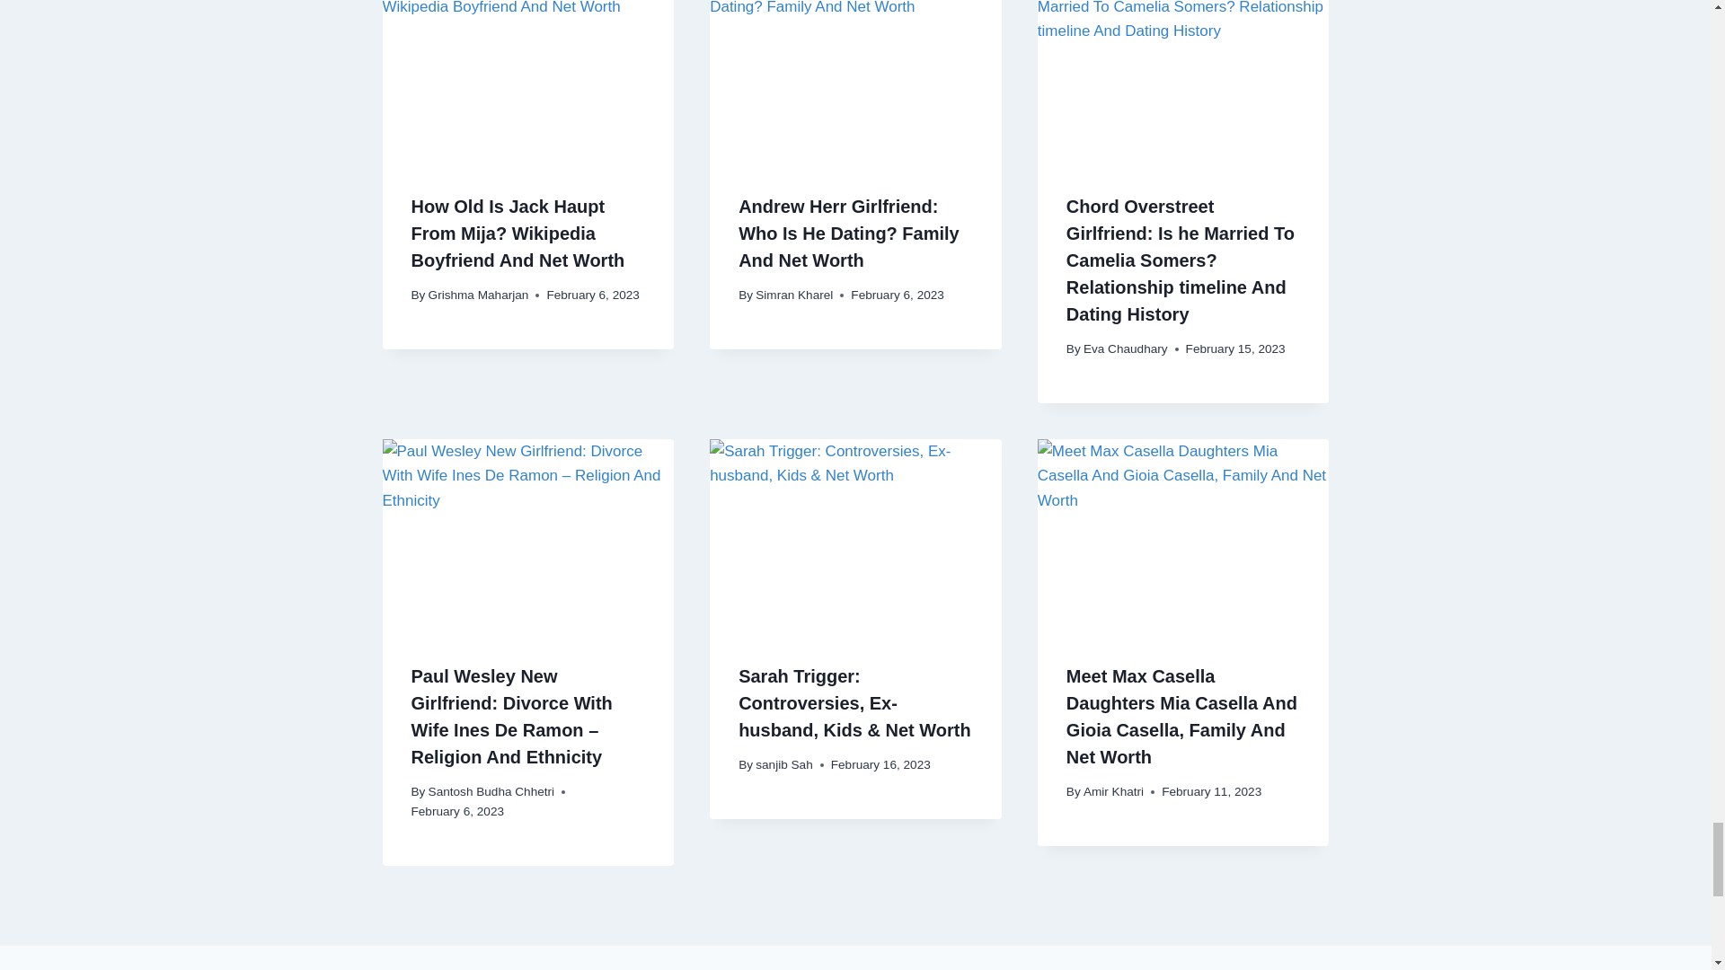 This screenshot has height=970, width=1725. Describe the element at coordinates (794, 295) in the screenshot. I see `Simran Kharel` at that location.